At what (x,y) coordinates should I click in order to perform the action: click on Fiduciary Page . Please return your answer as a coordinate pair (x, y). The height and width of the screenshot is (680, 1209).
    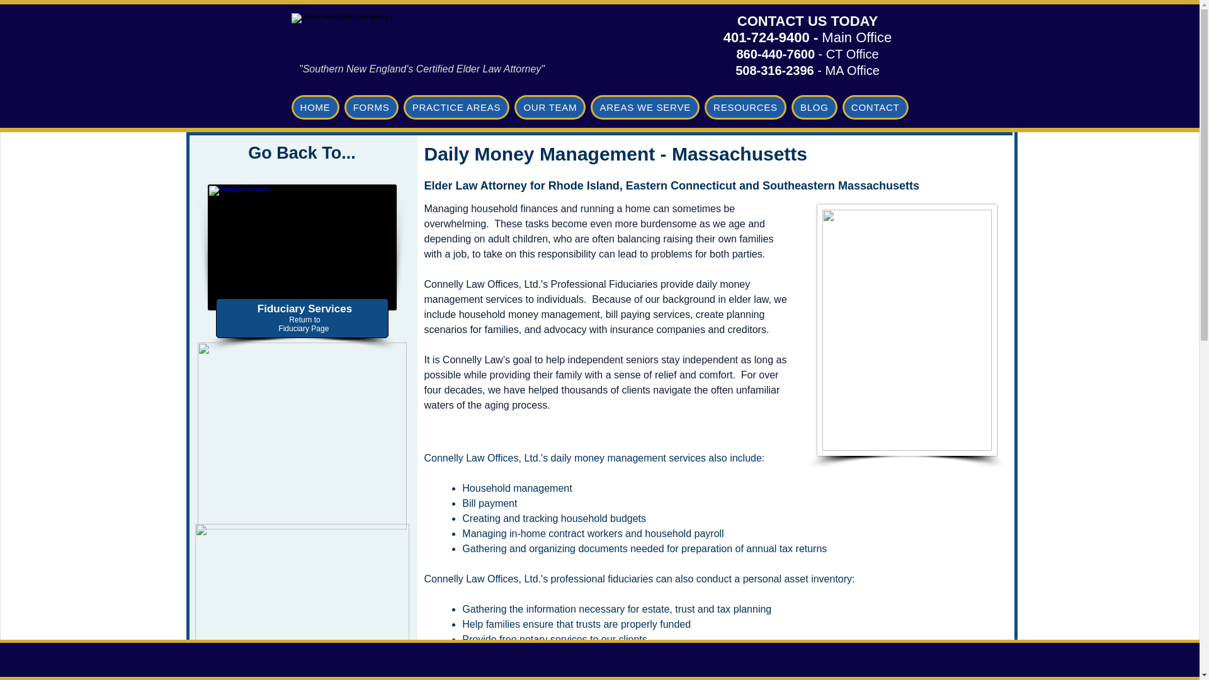
    Looking at the image, I should click on (304, 329).